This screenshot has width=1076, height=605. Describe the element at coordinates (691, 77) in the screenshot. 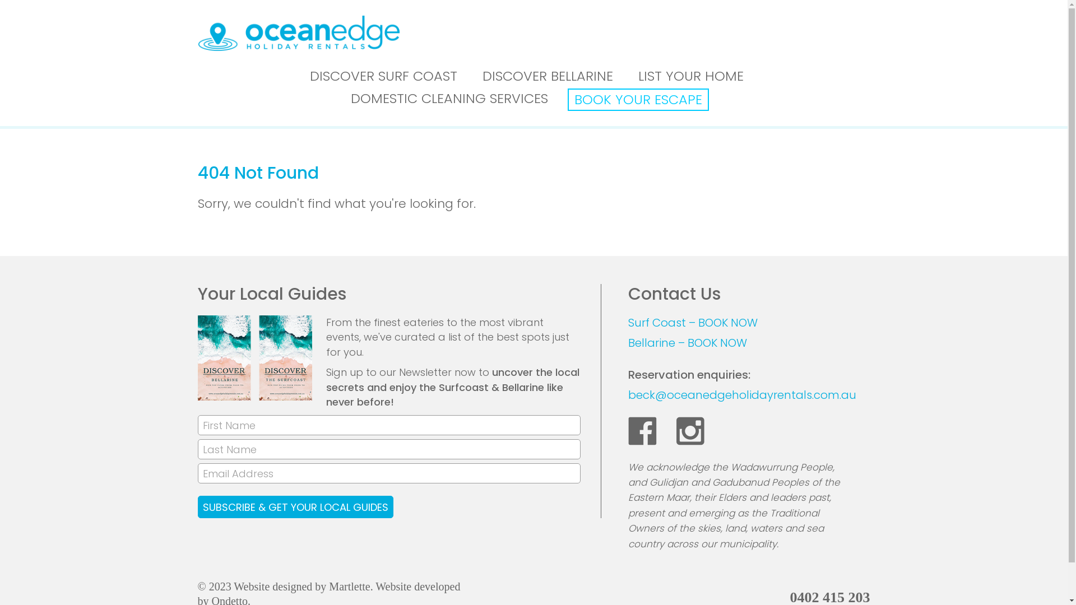

I see `LIST YOUR HOME` at that location.